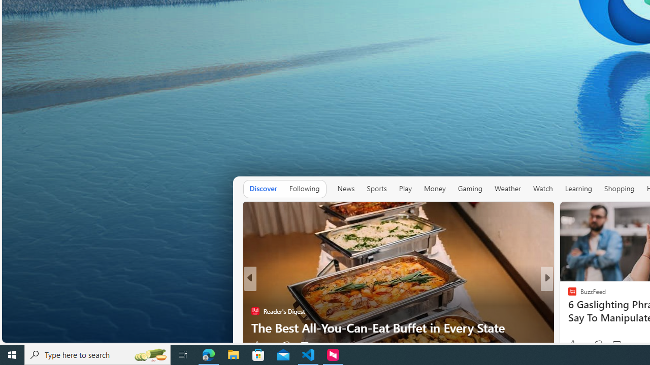  Describe the element at coordinates (304, 189) in the screenshot. I see `Following` at that location.